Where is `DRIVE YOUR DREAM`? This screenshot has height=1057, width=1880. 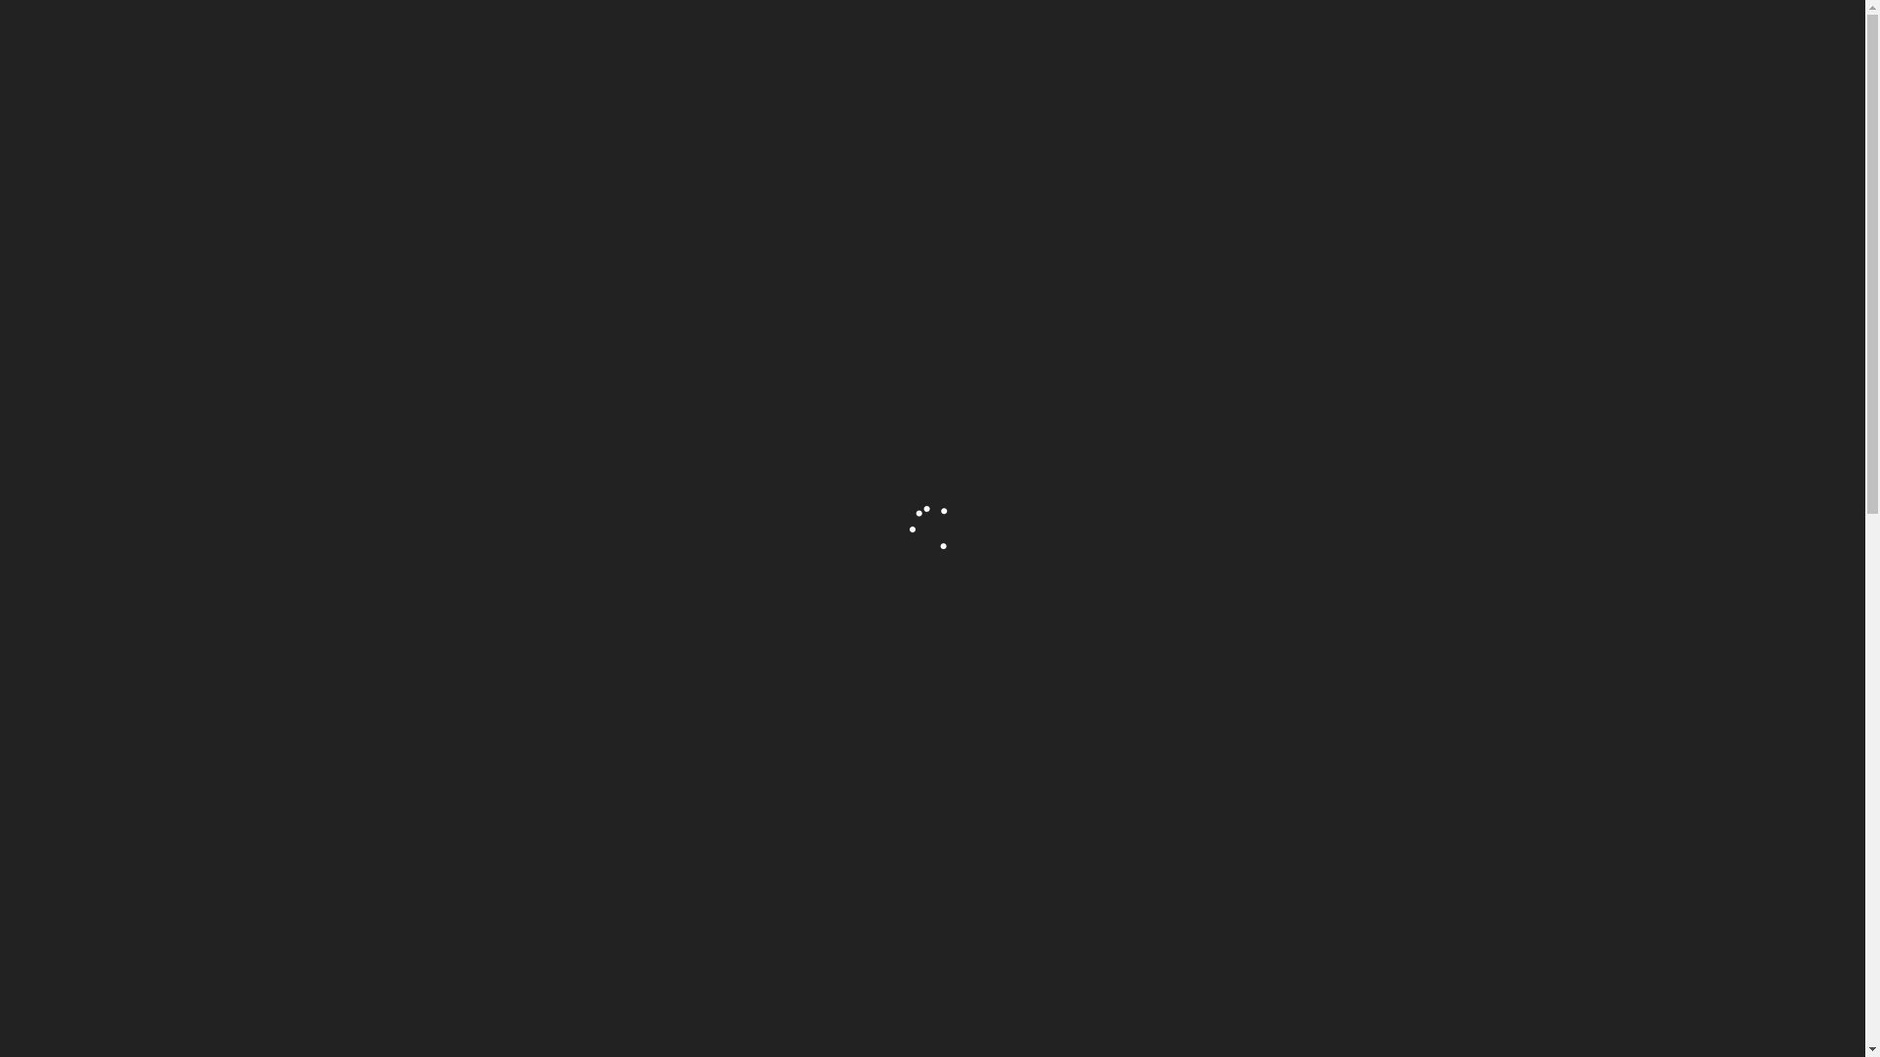
DRIVE YOUR DREAM is located at coordinates (852, 229).